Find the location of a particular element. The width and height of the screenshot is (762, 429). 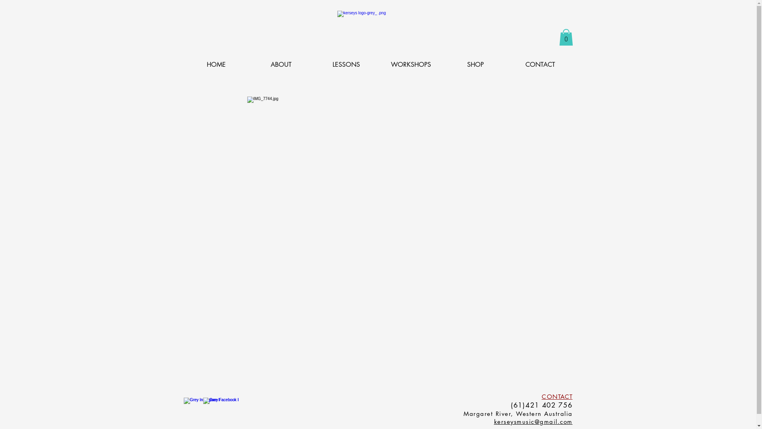

SHOP is located at coordinates (475, 64).